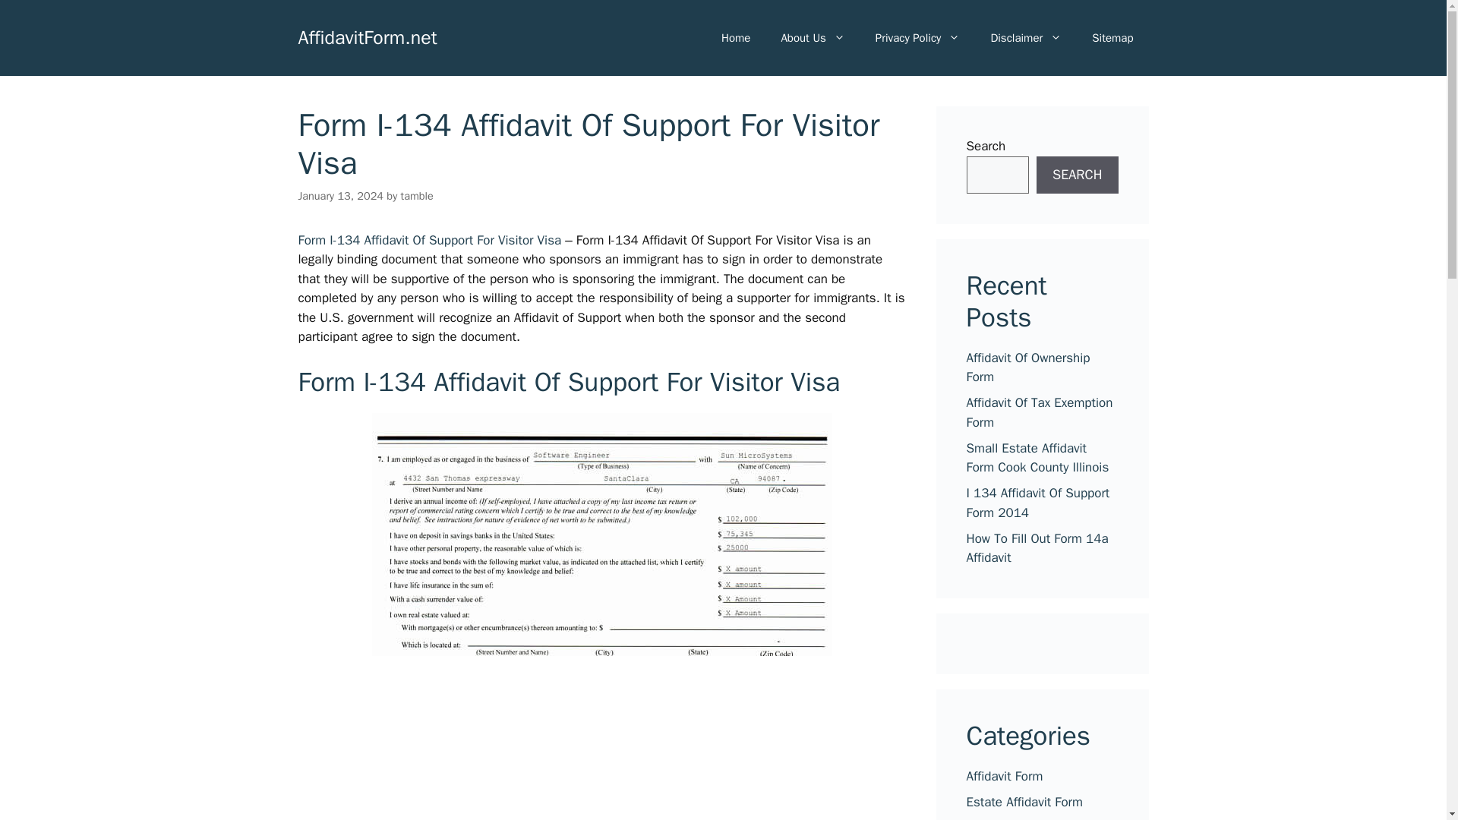 The width and height of the screenshot is (1458, 820). Describe the element at coordinates (1112, 38) in the screenshot. I see `Sitemap` at that location.